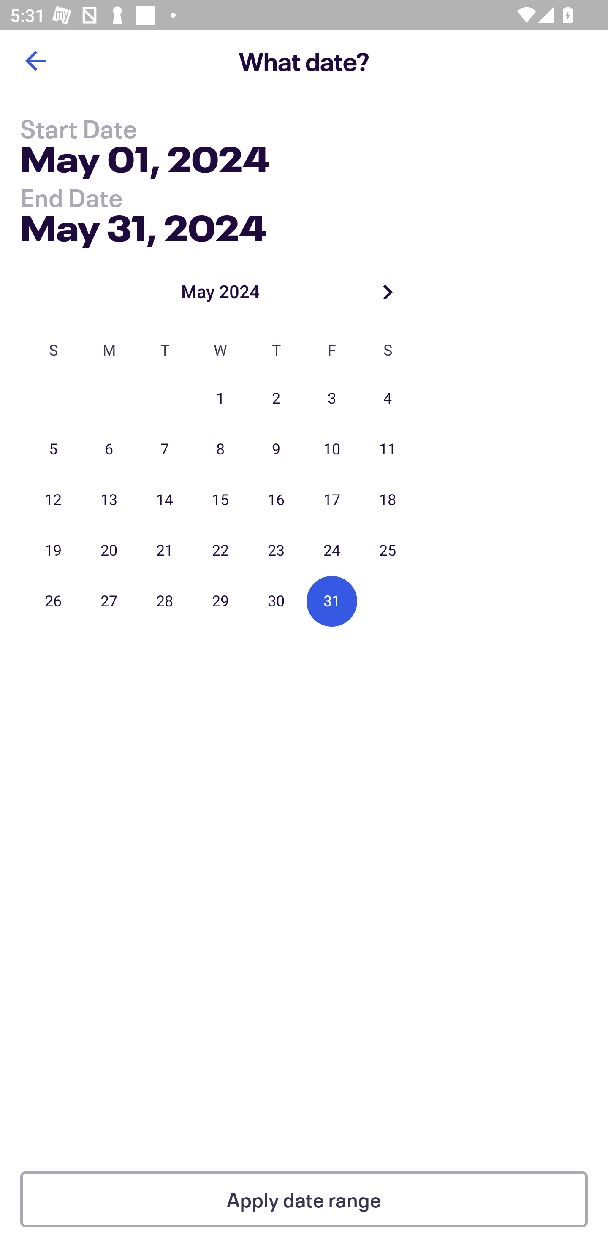  Describe the element at coordinates (109, 449) in the screenshot. I see `6 06 May 2024` at that location.